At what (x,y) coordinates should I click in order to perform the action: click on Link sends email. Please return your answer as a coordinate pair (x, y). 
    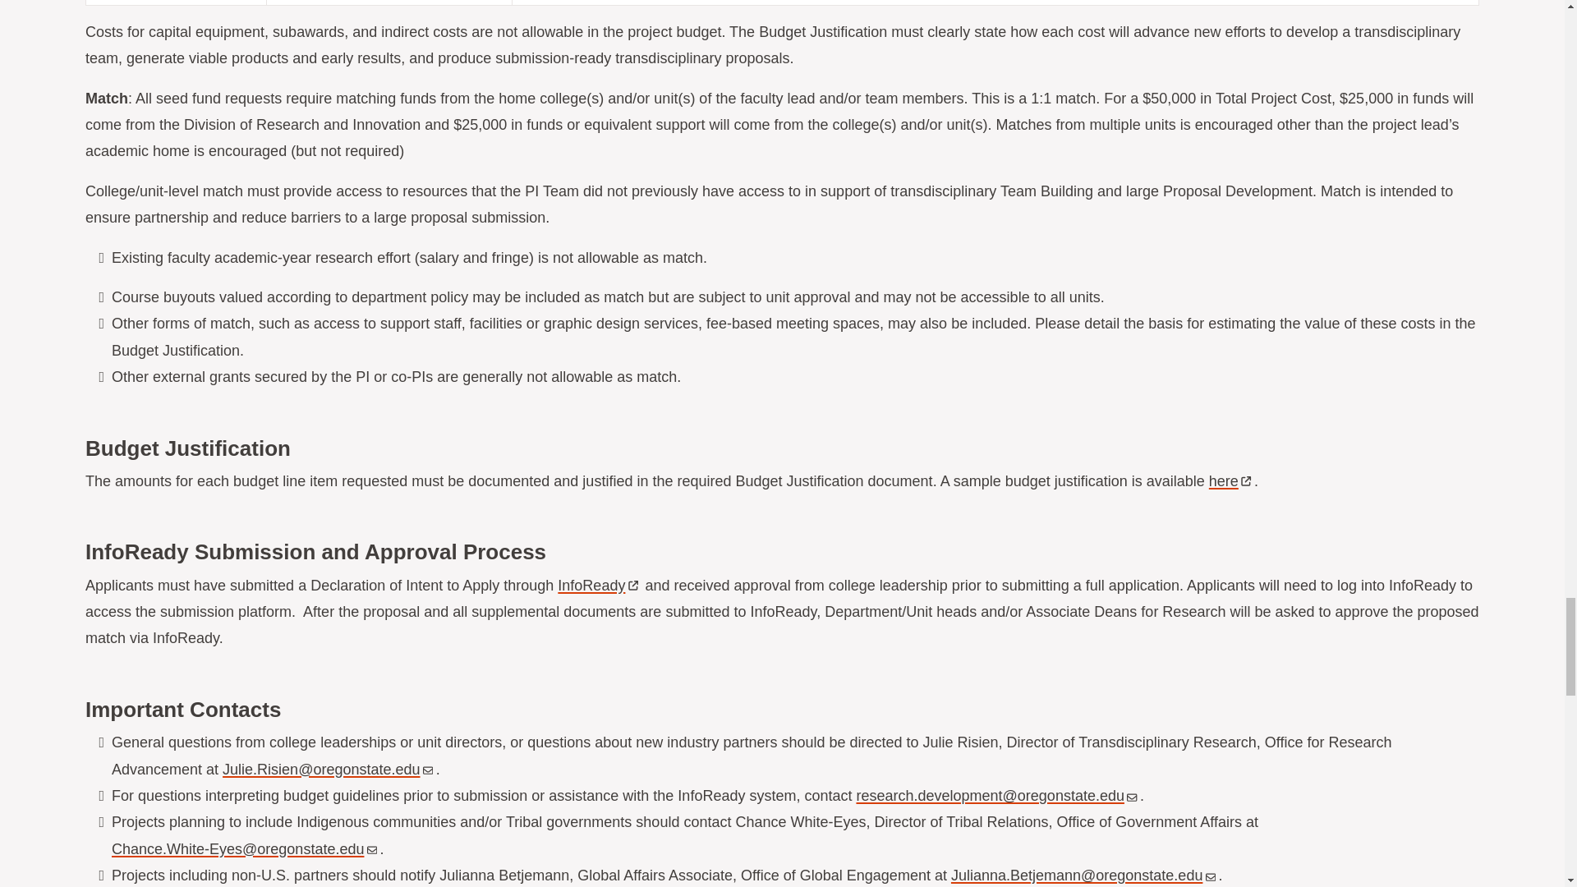
    Looking at the image, I should click on (1211, 872).